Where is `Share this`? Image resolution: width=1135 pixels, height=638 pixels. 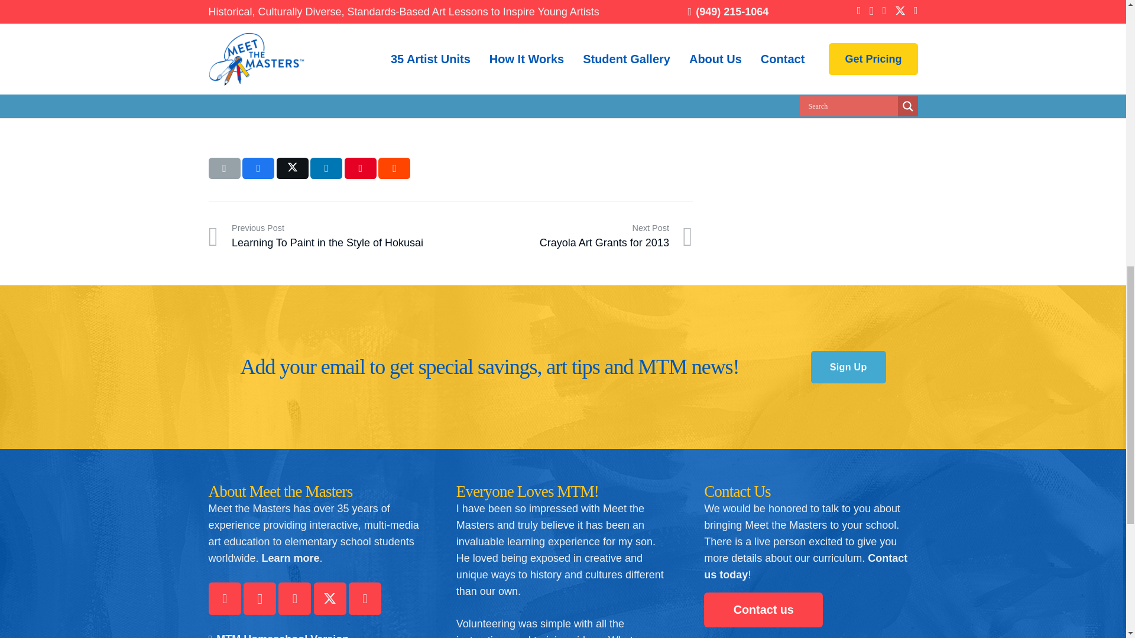
Share this is located at coordinates (394, 168).